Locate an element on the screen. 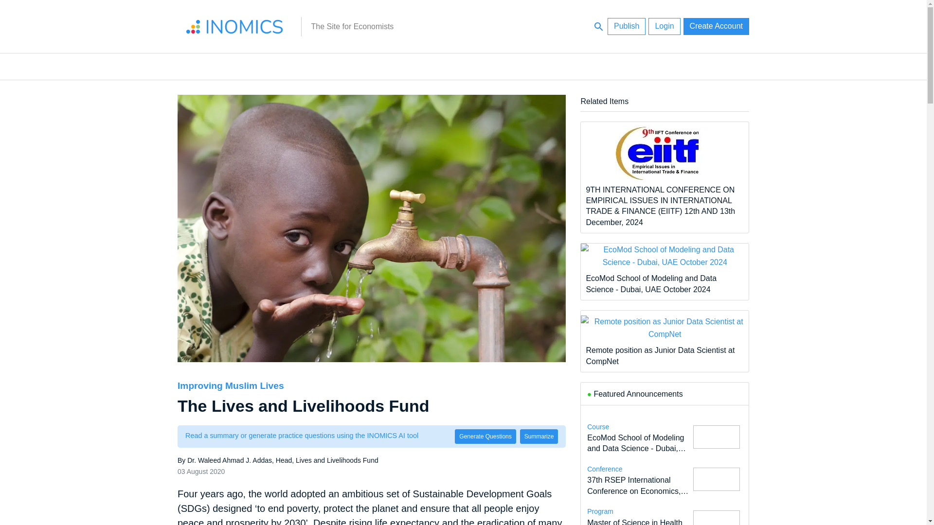 This screenshot has height=525, width=934. Home is located at coordinates (234, 26).